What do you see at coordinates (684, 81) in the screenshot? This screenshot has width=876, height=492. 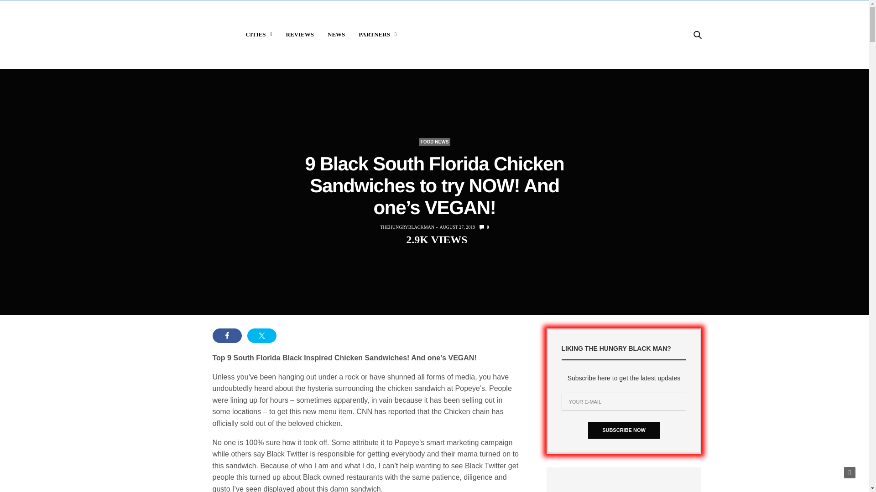 I see `Search` at bounding box center [684, 81].